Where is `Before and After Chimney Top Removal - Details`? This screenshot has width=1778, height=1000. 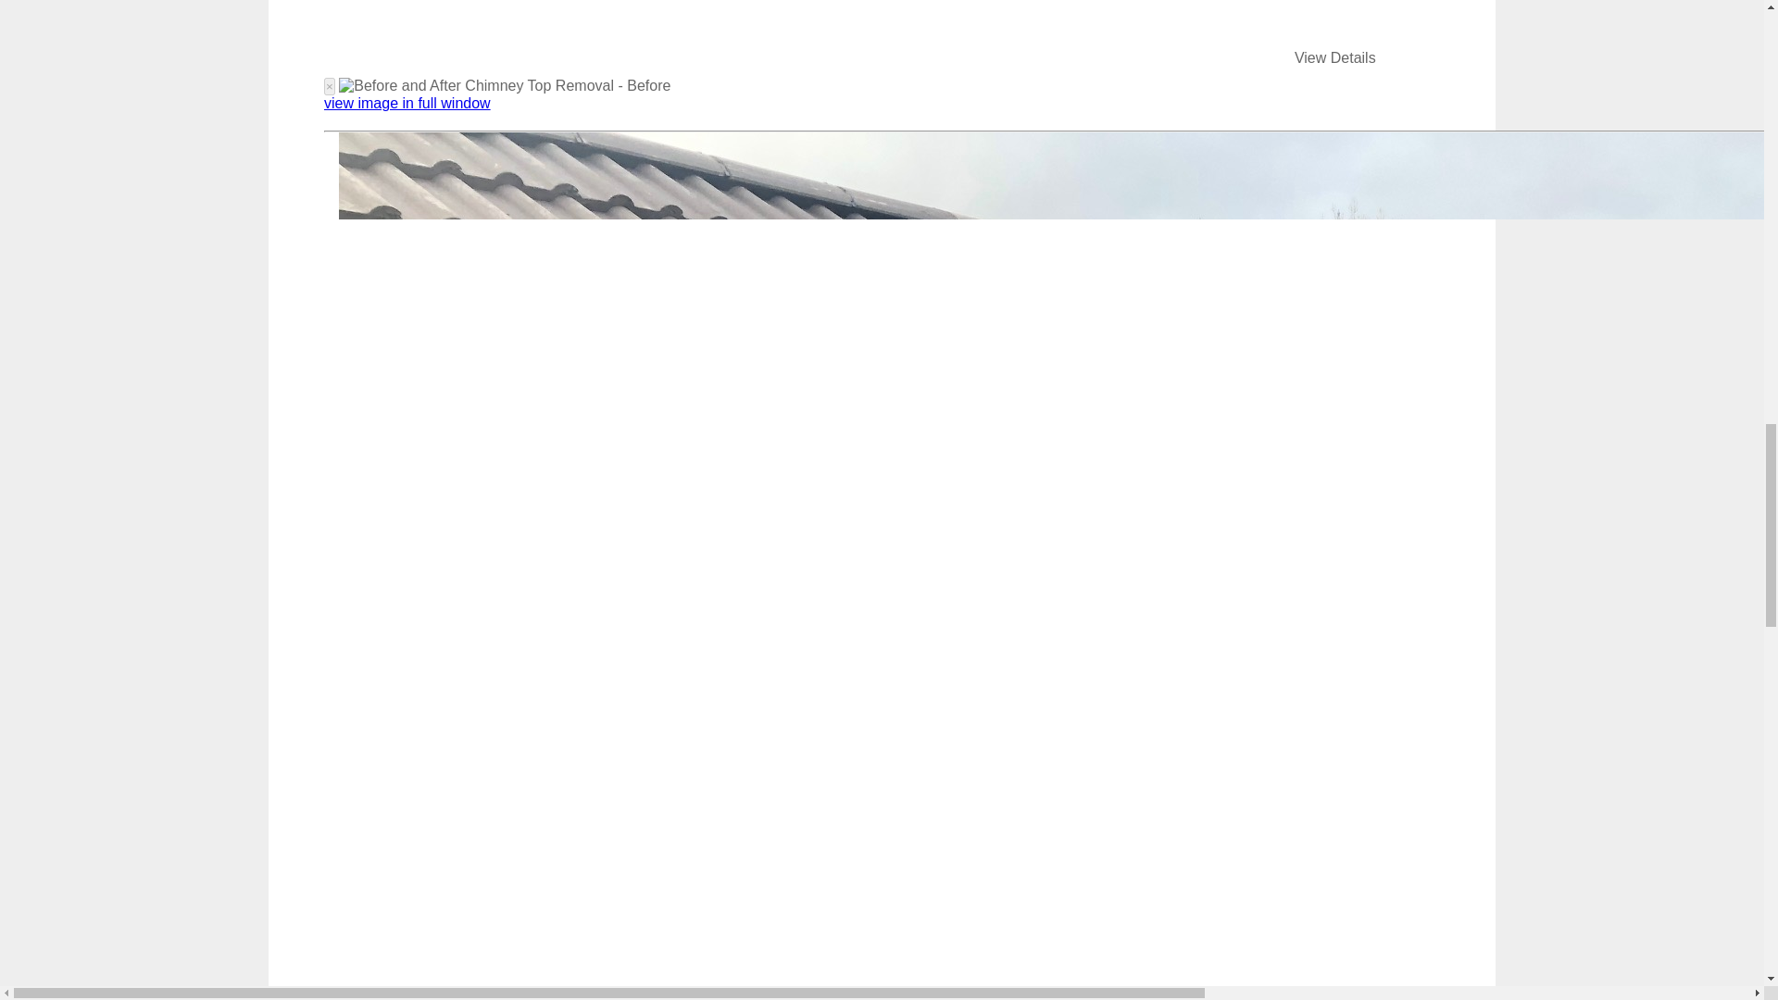 Before and After Chimney Top Removal - Details is located at coordinates (1335, 57).